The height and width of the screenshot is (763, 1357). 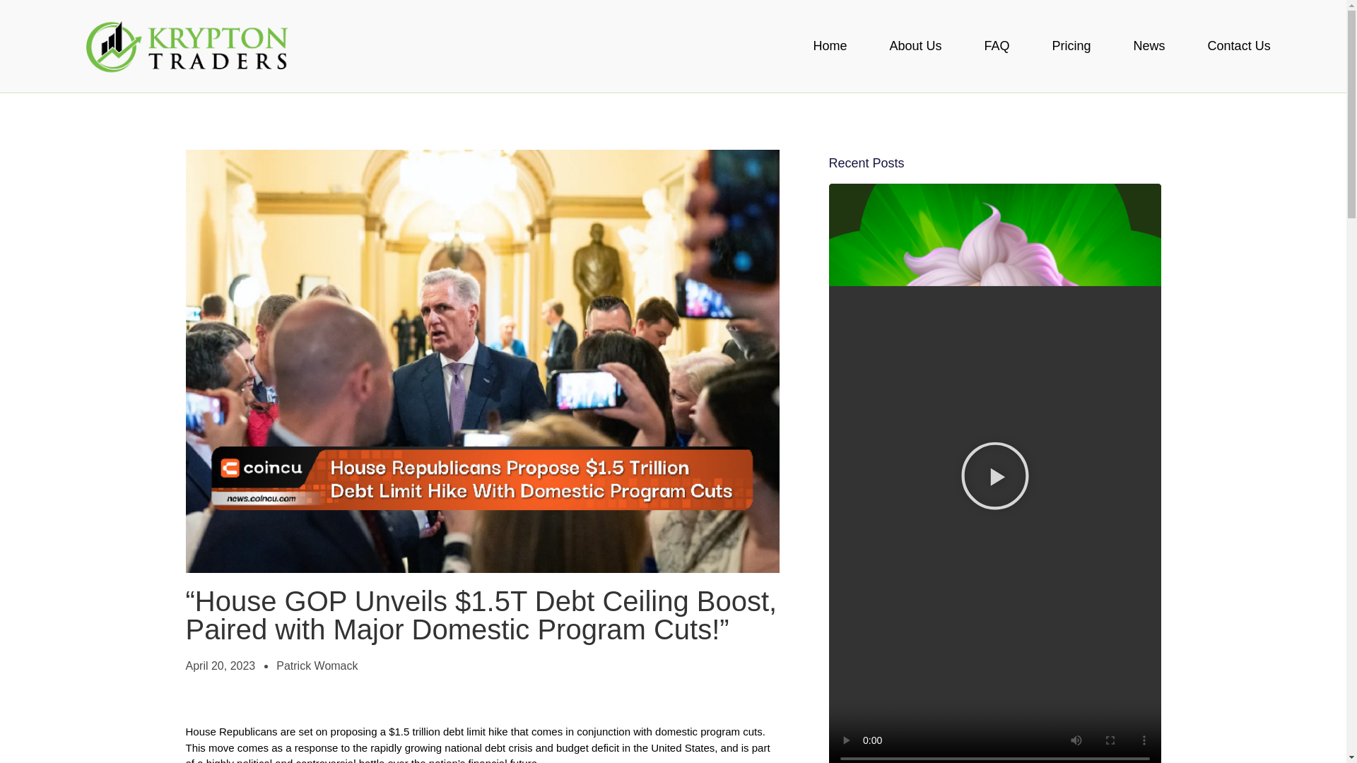 I want to click on Pricing, so click(x=1071, y=45).